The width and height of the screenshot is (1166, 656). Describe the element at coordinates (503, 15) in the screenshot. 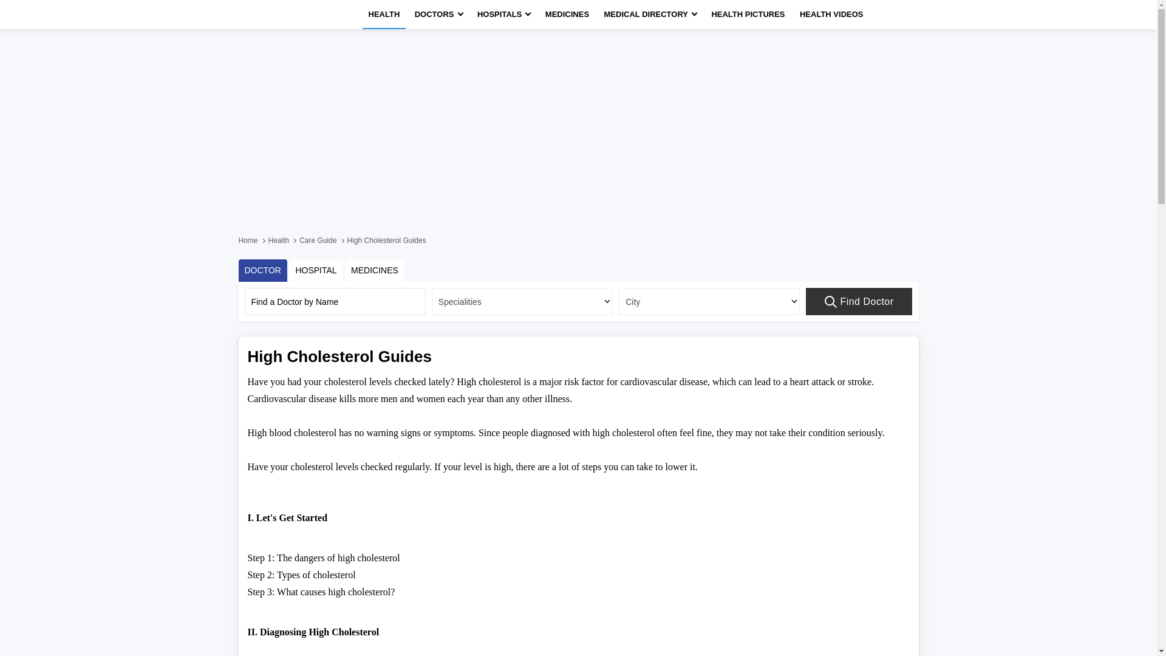

I see `HOSPITALS` at that location.